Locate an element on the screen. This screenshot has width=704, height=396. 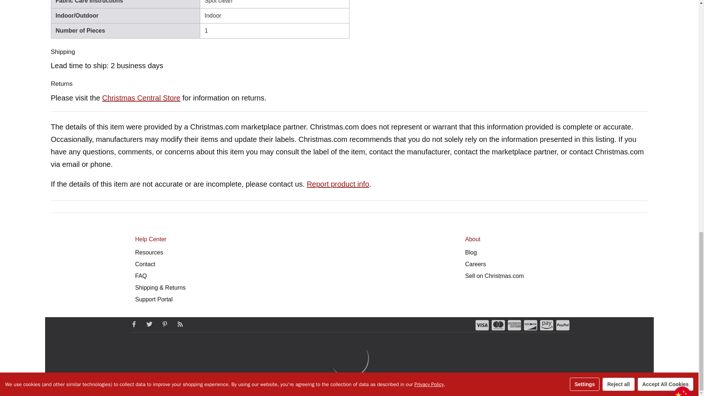
American Express is located at coordinates (514, 325).